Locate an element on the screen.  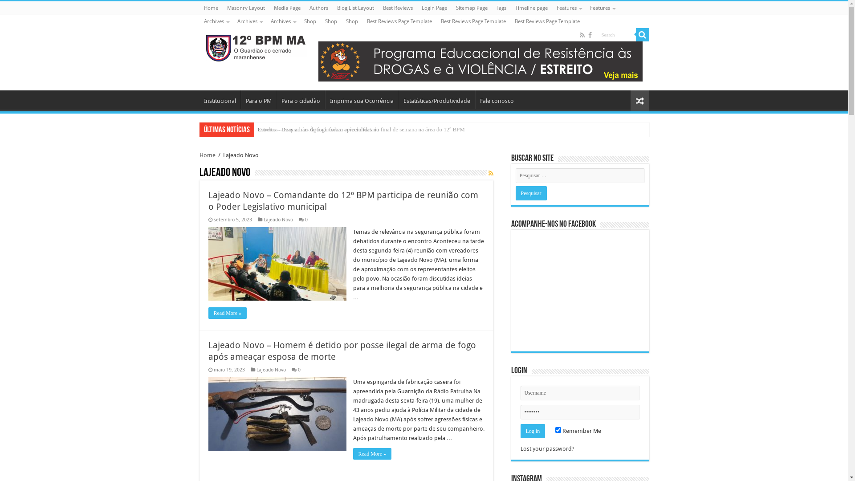
Archives is located at coordinates (249, 21).